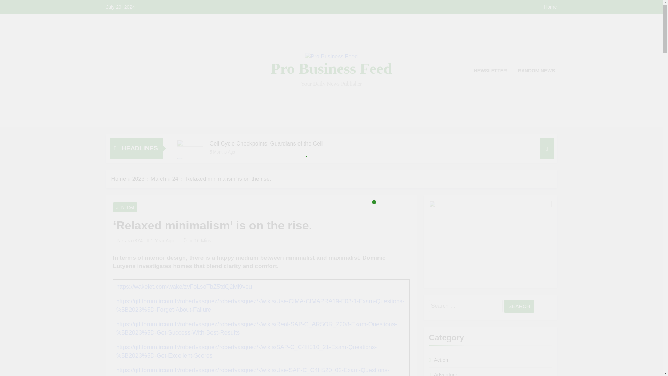 This screenshot has width=668, height=376. What do you see at coordinates (161, 179) in the screenshot?
I see `March` at bounding box center [161, 179].